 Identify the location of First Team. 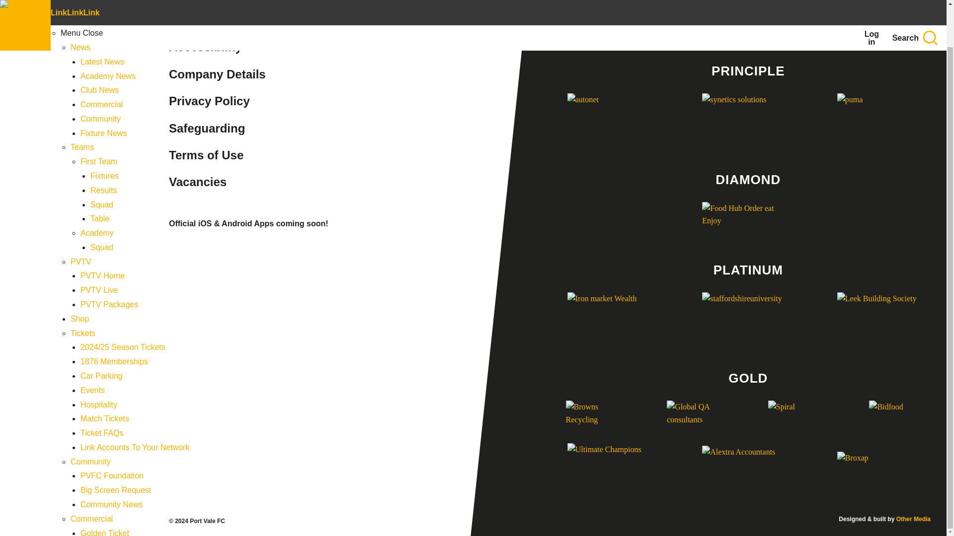
(98, 117).